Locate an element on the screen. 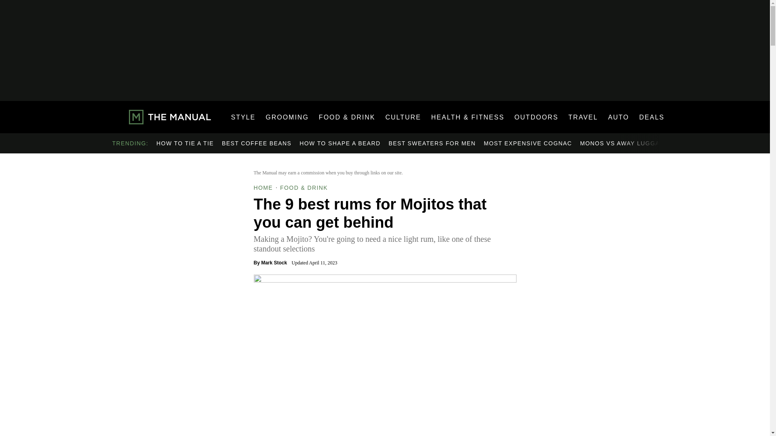 The height and width of the screenshot is (436, 776). OUTDOORS is located at coordinates (536, 117).